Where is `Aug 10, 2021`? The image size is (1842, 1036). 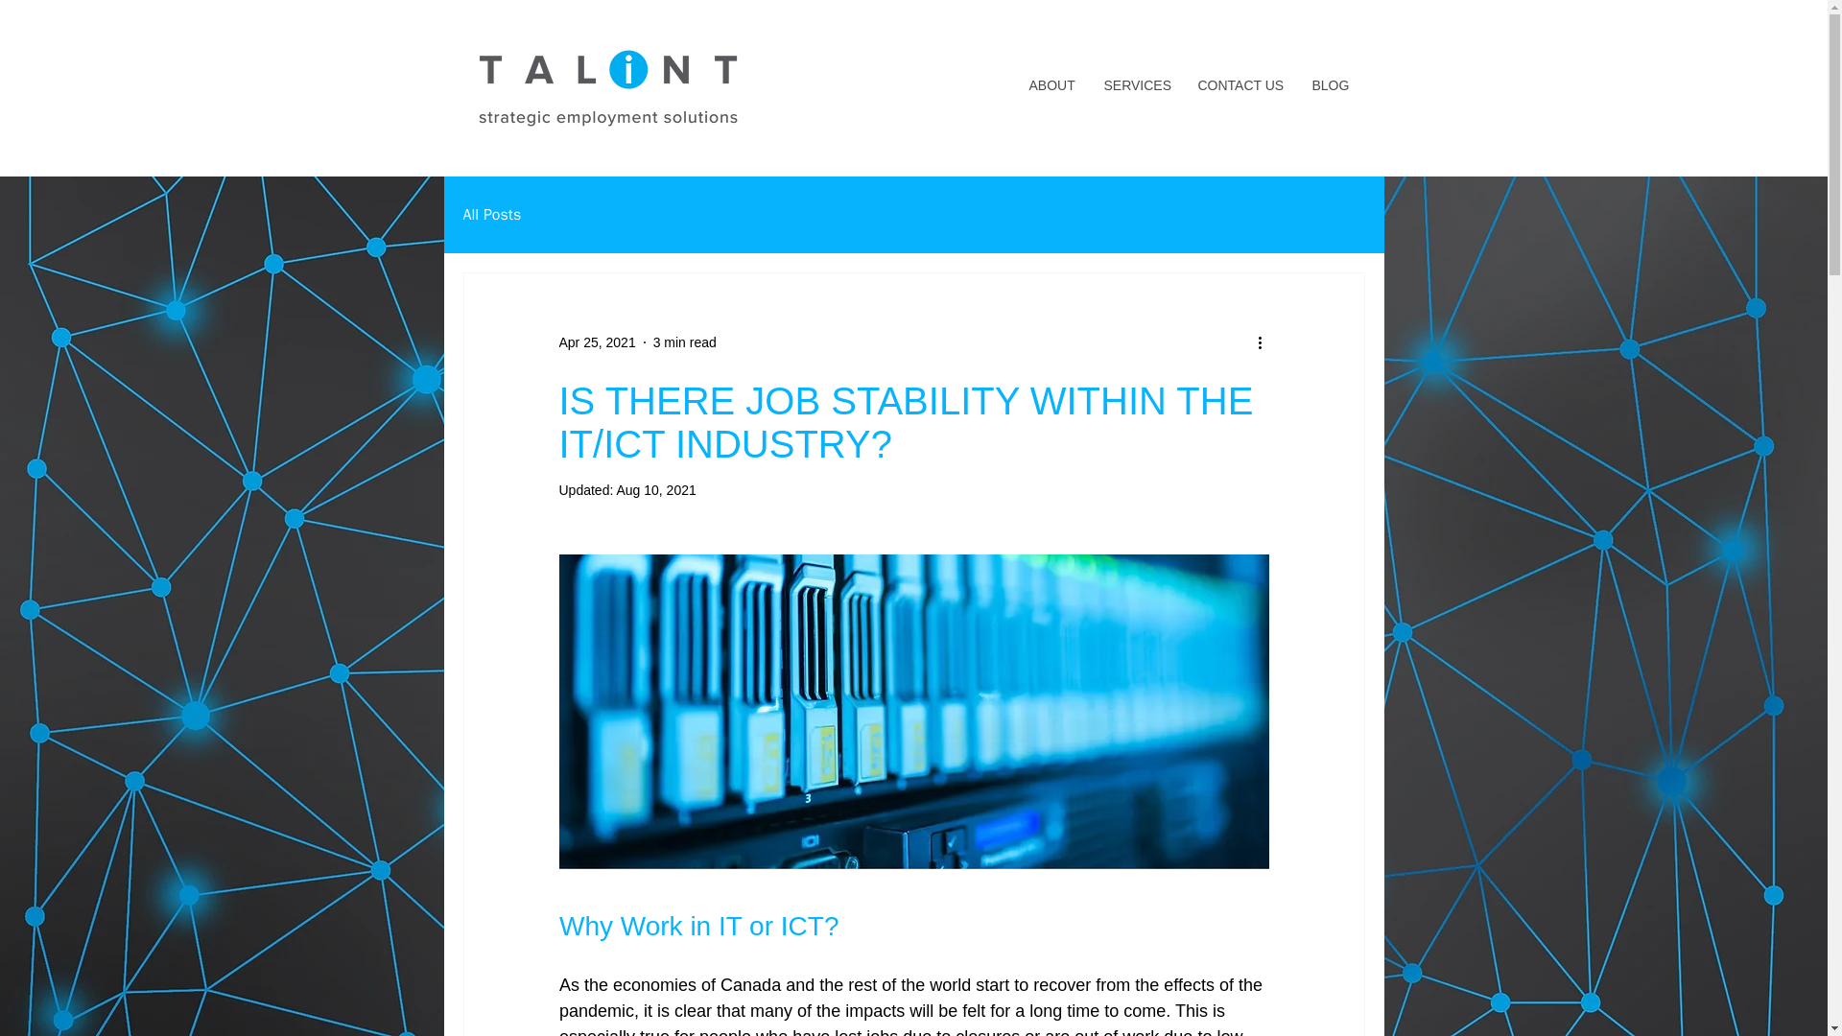
Aug 10, 2021 is located at coordinates (655, 490).